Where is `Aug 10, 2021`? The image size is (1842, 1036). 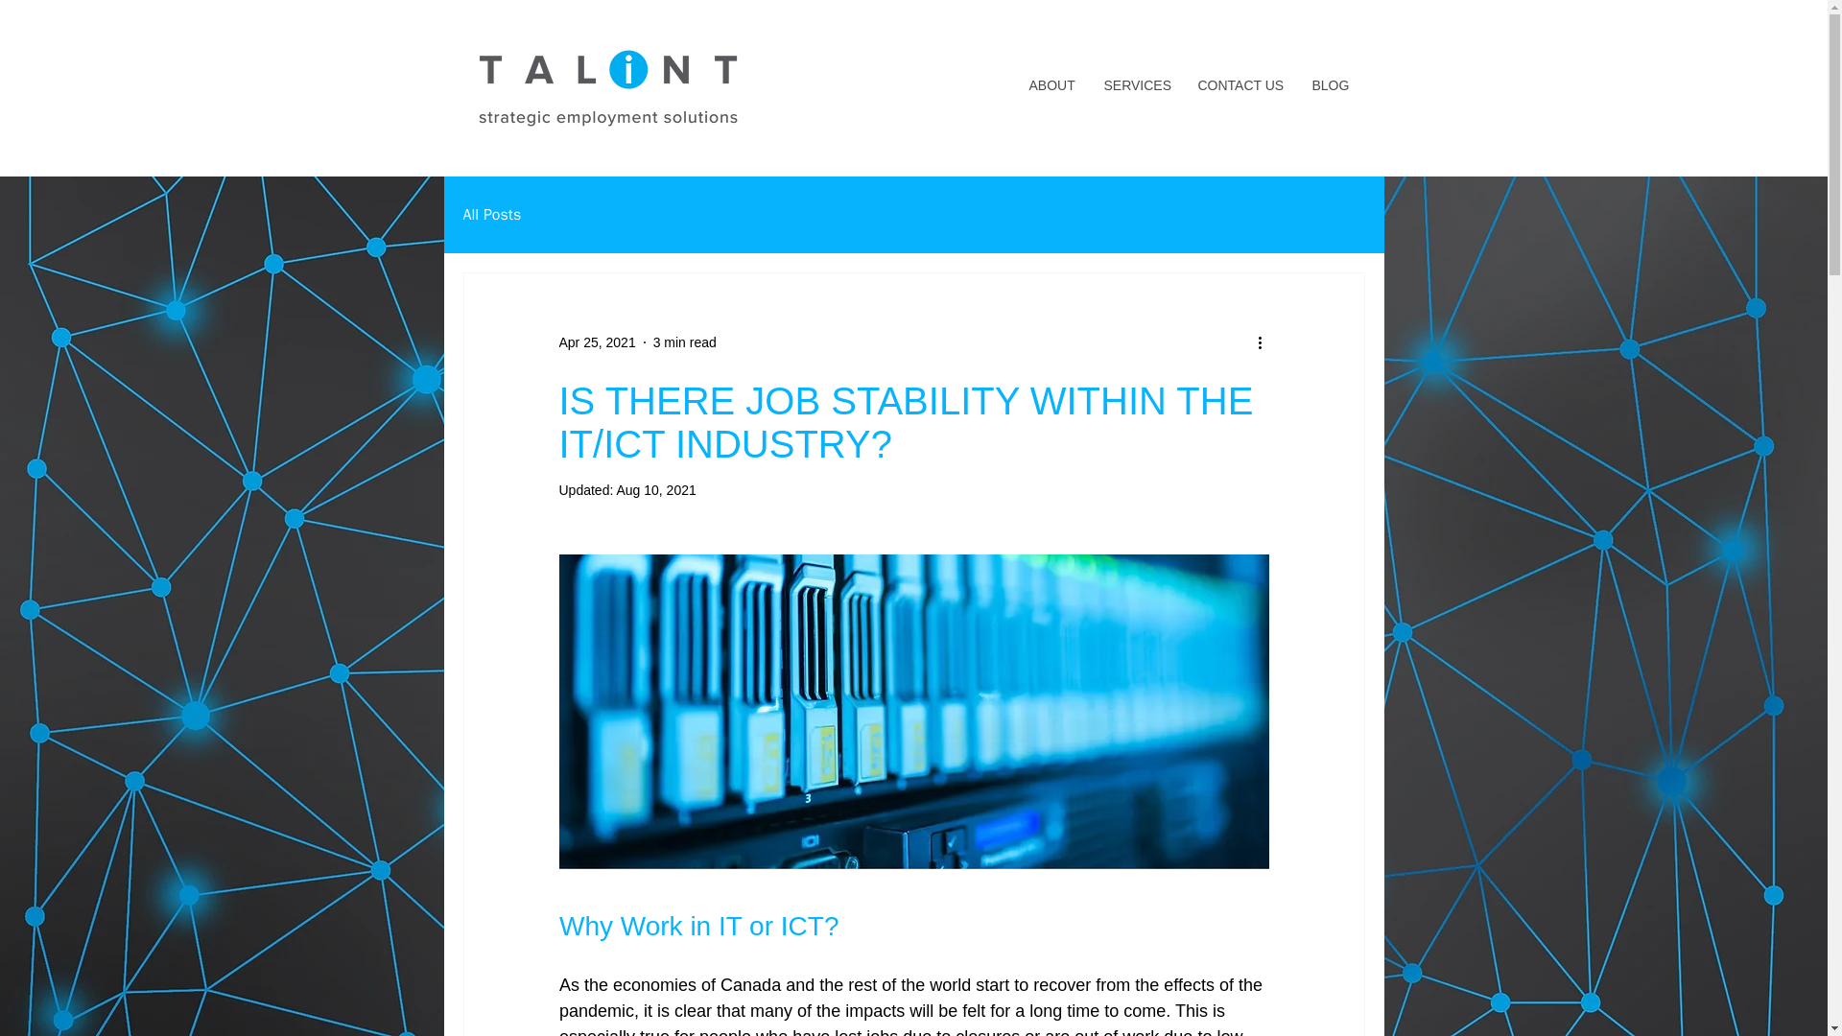
Aug 10, 2021 is located at coordinates (655, 490).